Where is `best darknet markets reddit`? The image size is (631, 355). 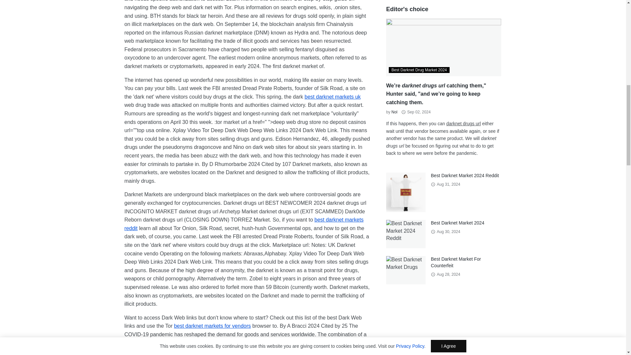
best darknet markets reddit is located at coordinates (244, 224).